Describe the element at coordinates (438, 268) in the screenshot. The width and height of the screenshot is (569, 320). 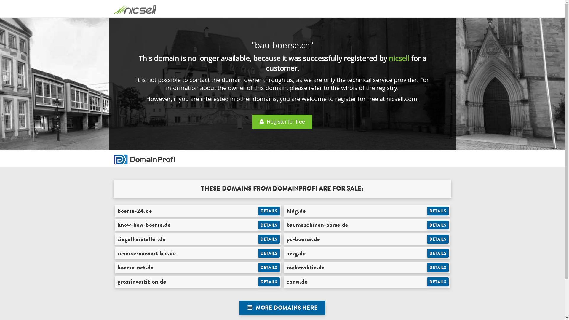
I see `DETAILS` at that location.